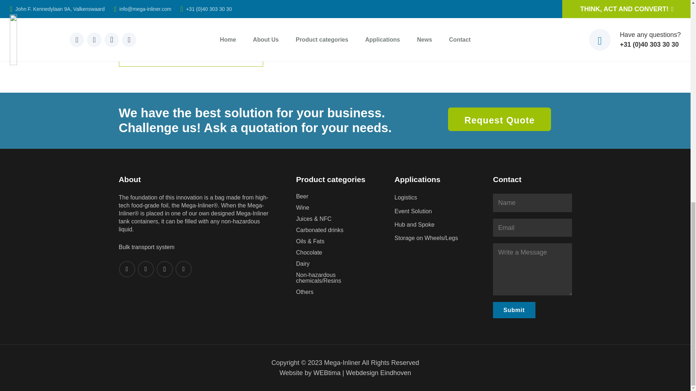 This screenshot has height=391, width=696. Describe the element at coordinates (127, 269) in the screenshot. I see `LinkedIn` at that location.